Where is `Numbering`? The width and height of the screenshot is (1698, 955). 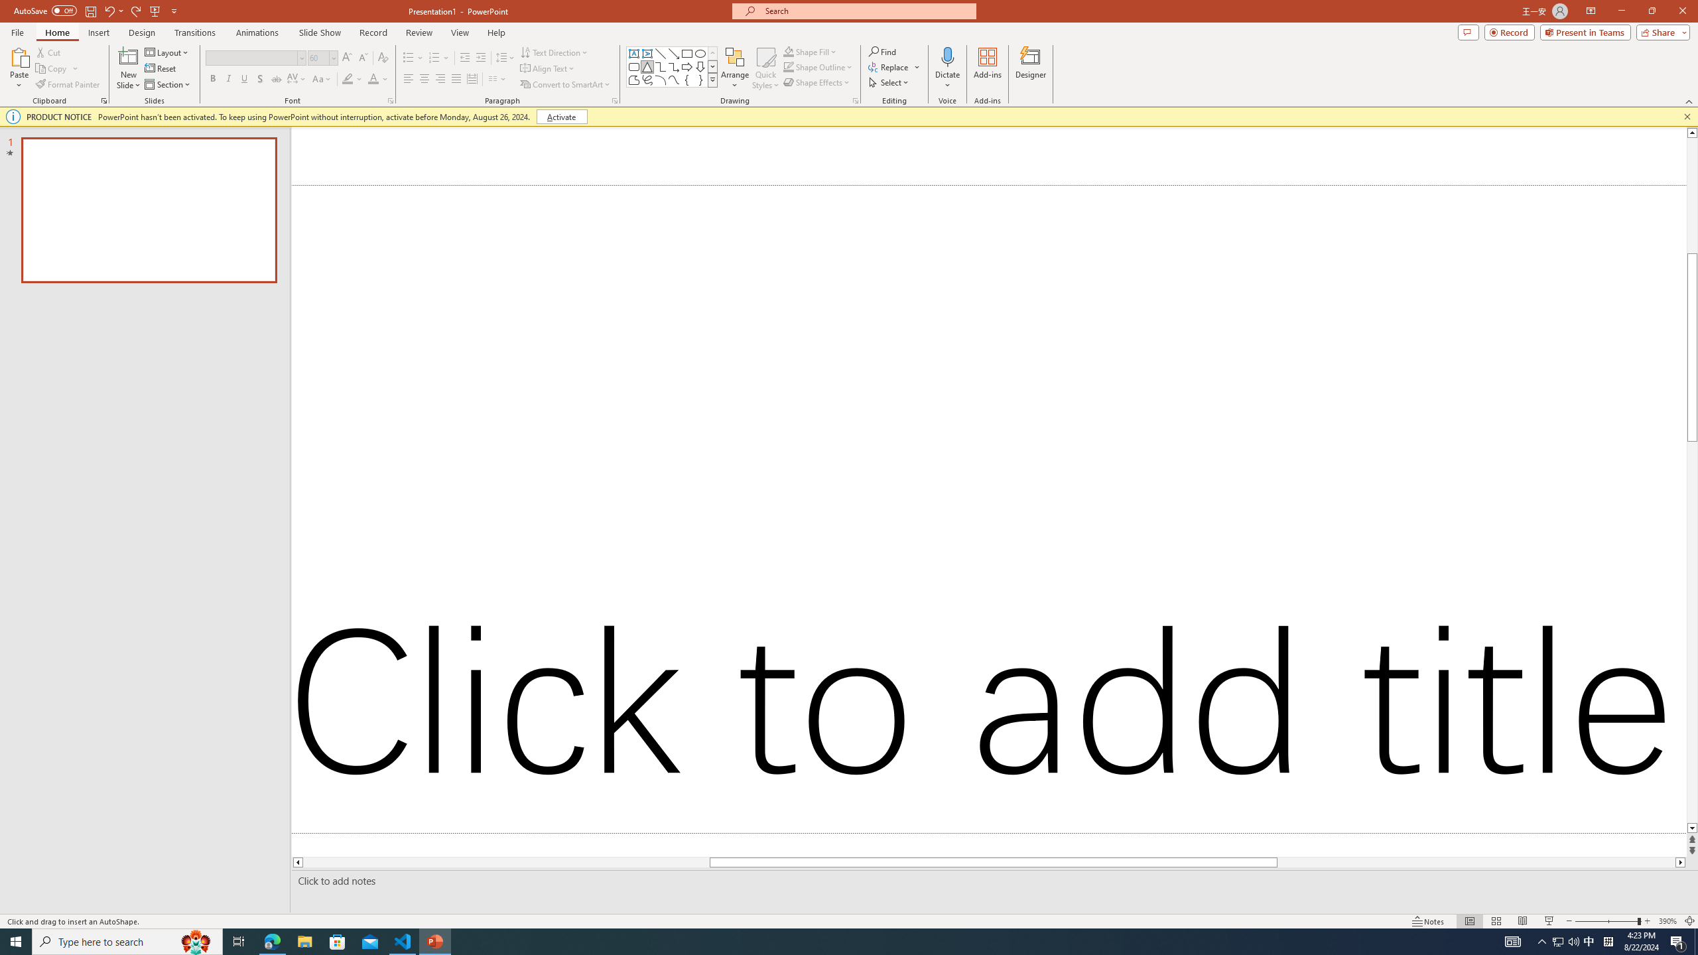 Numbering is located at coordinates (434, 58).